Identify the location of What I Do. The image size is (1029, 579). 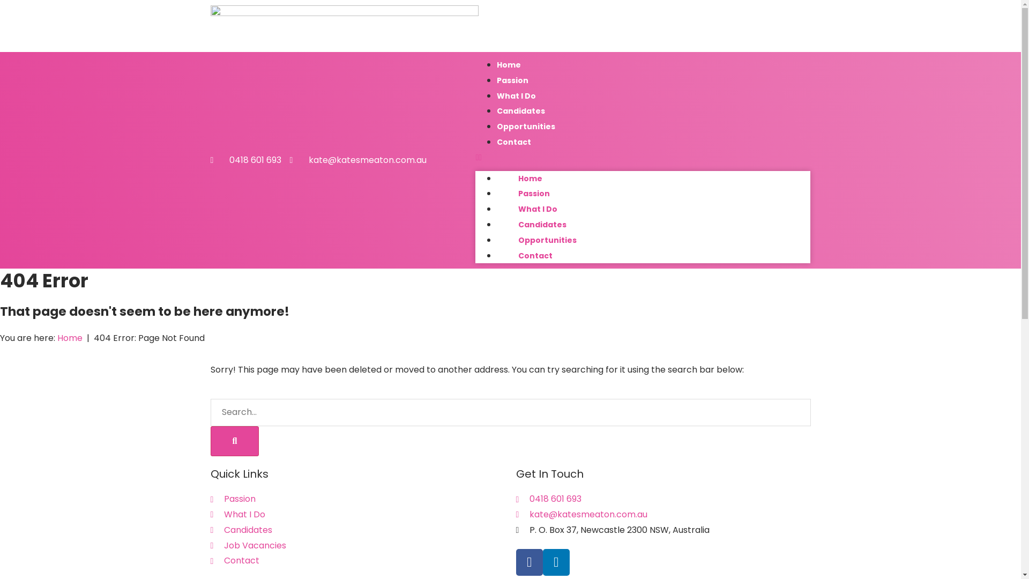
(357, 515).